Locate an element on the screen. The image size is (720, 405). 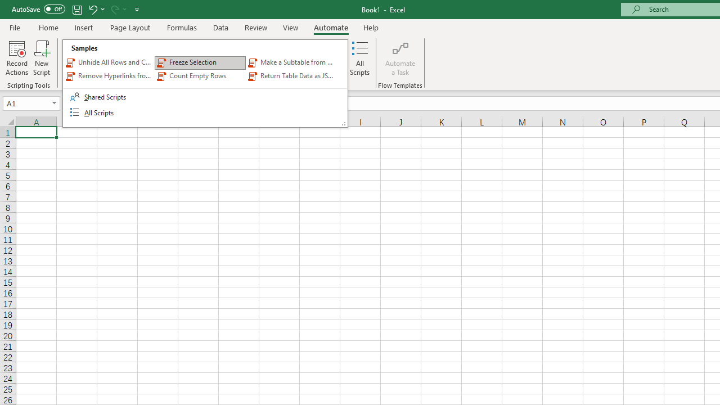
Name Box is located at coordinates (31, 103).